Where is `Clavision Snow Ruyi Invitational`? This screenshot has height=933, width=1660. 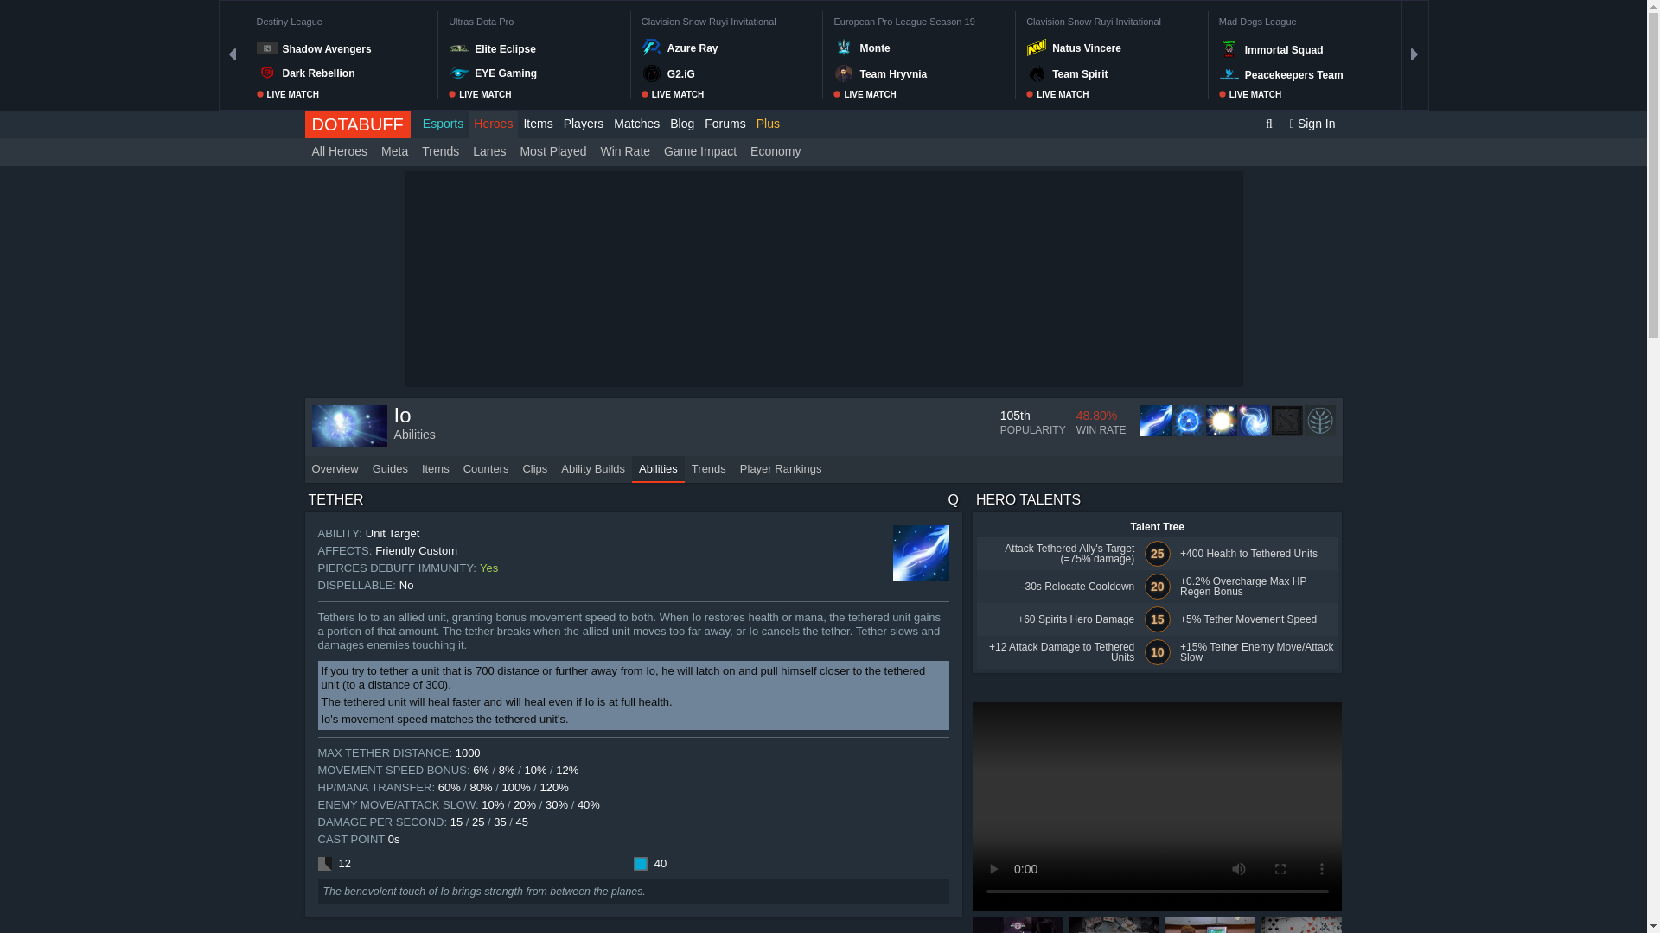 Clavision Snow Ruyi Invitational is located at coordinates (1111, 22).